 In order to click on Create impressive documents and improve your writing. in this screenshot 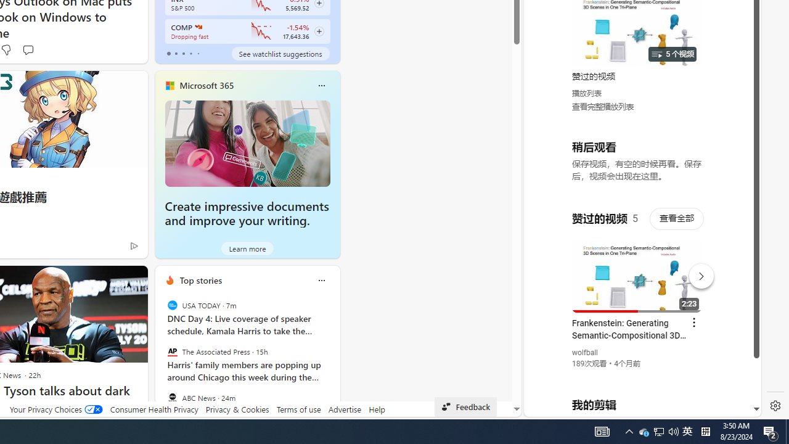, I will do `click(247, 213)`.